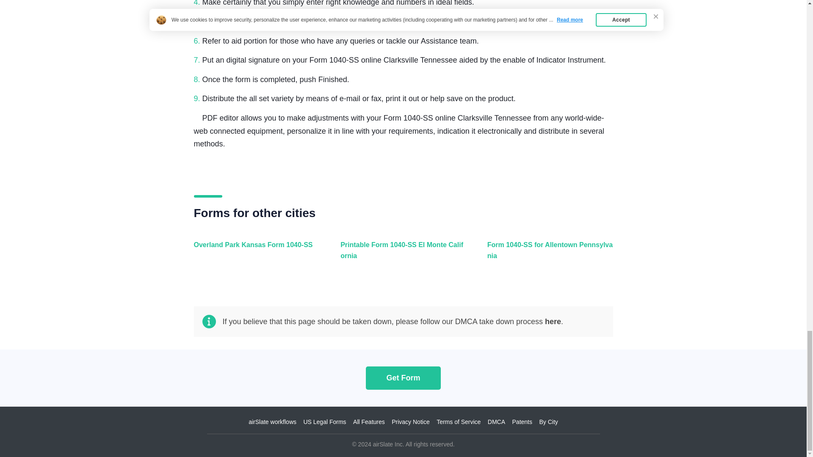  What do you see at coordinates (458, 422) in the screenshot?
I see `Terms of Service` at bounding box center [458, 422].